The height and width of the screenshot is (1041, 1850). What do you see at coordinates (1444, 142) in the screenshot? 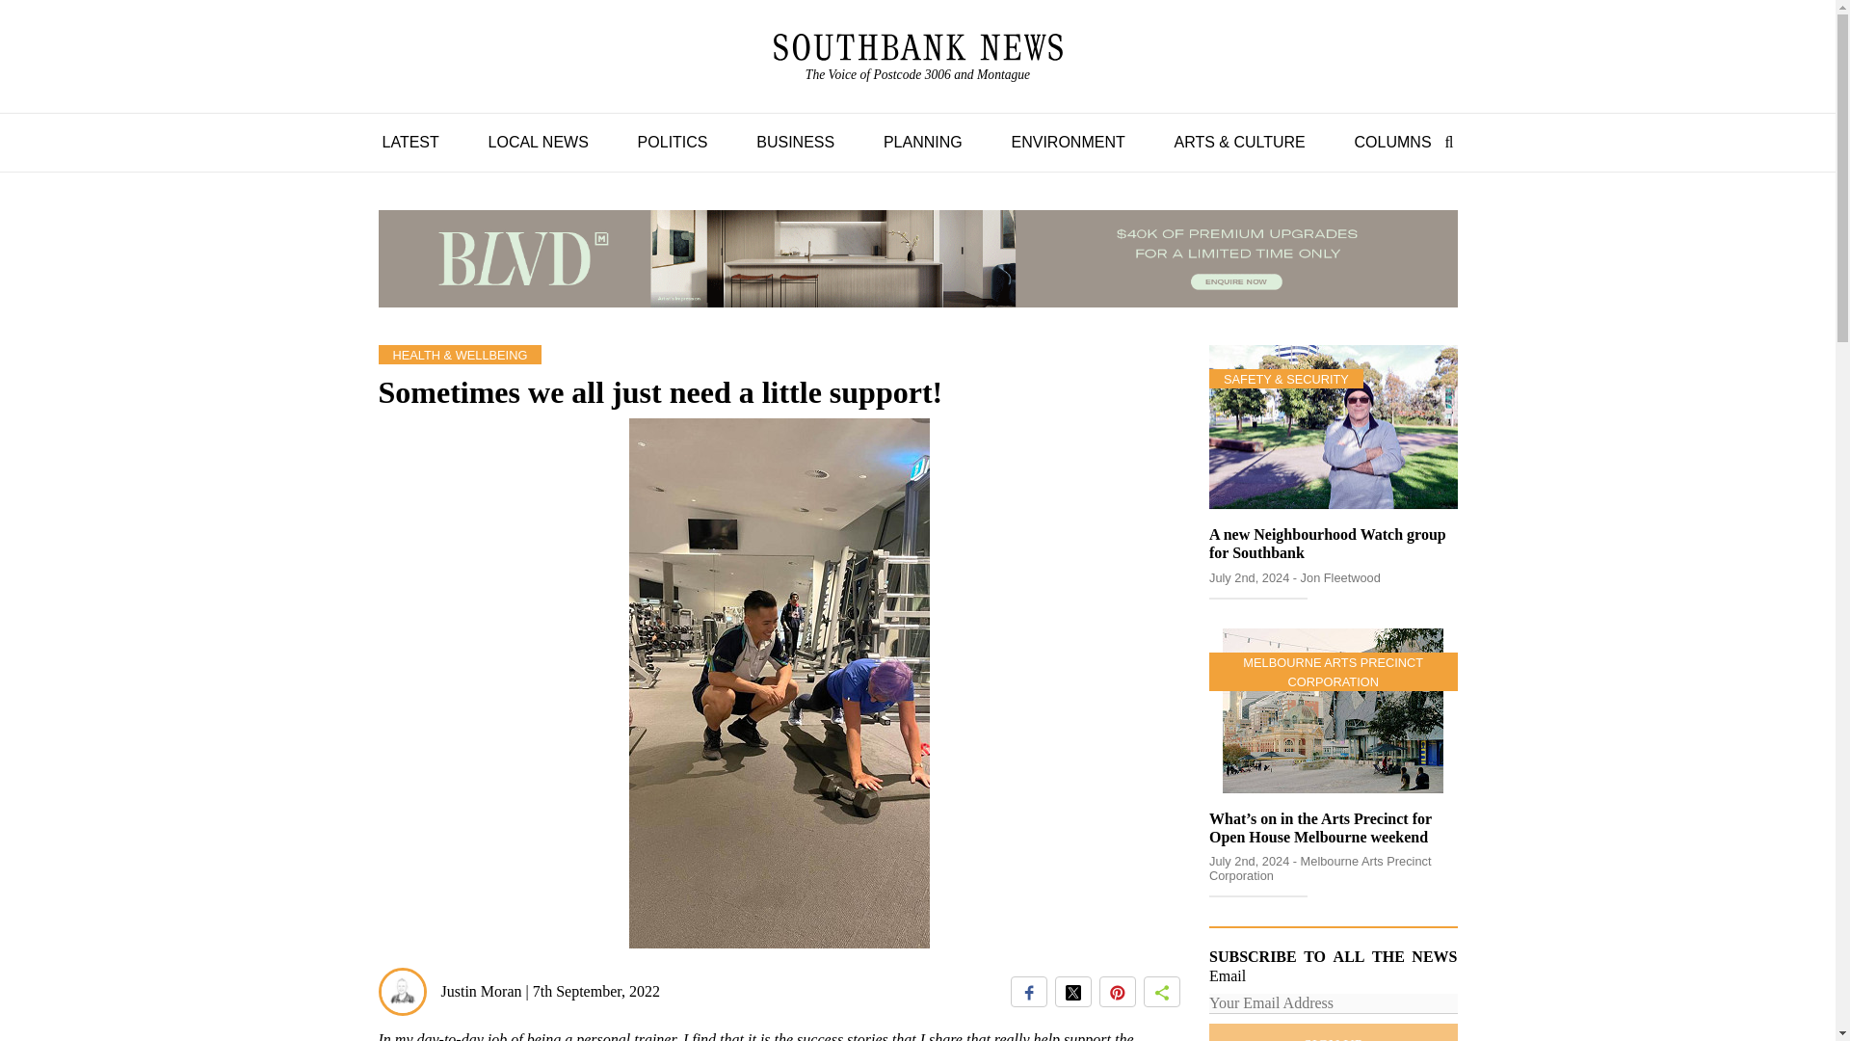
I see `SIGN UP` at bounding box center [1444, 142].